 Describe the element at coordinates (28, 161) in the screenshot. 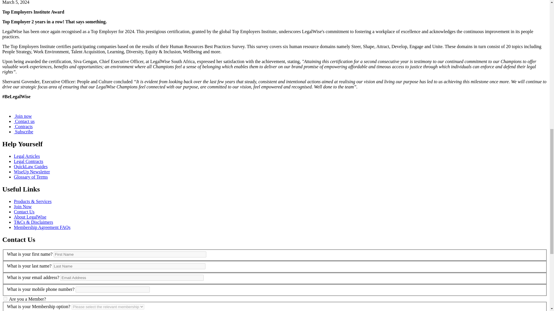

I see `Download free legal agreements.` at that location.